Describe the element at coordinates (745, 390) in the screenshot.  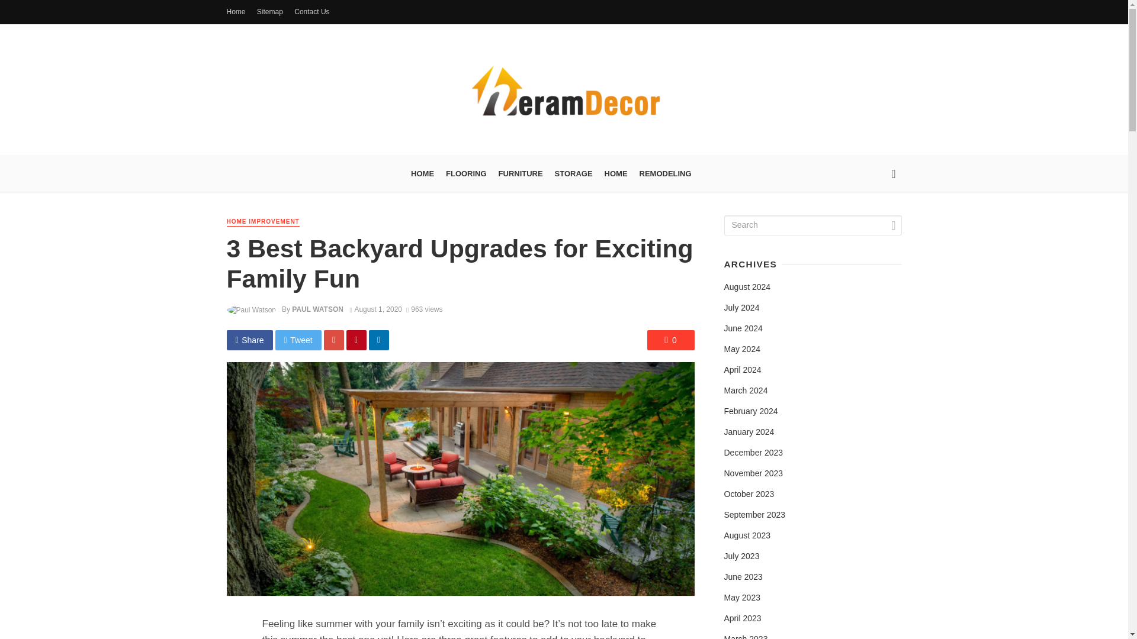
I see `March 2024` at that location.